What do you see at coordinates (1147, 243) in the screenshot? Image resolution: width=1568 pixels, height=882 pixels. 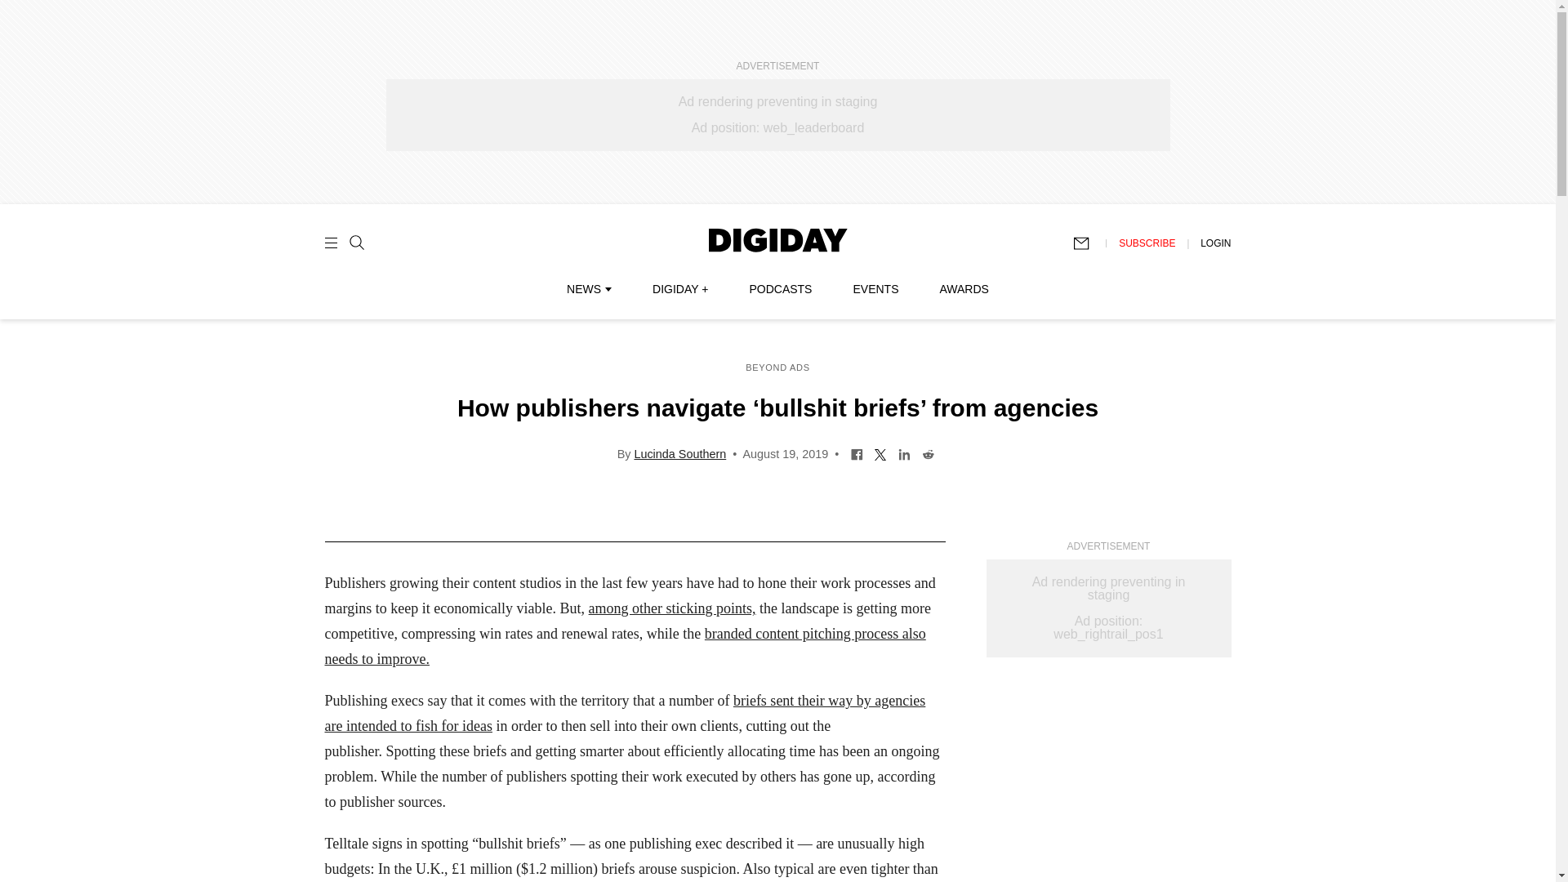 I see `SUBSCRIBE` at bounding box center [1147, 243].